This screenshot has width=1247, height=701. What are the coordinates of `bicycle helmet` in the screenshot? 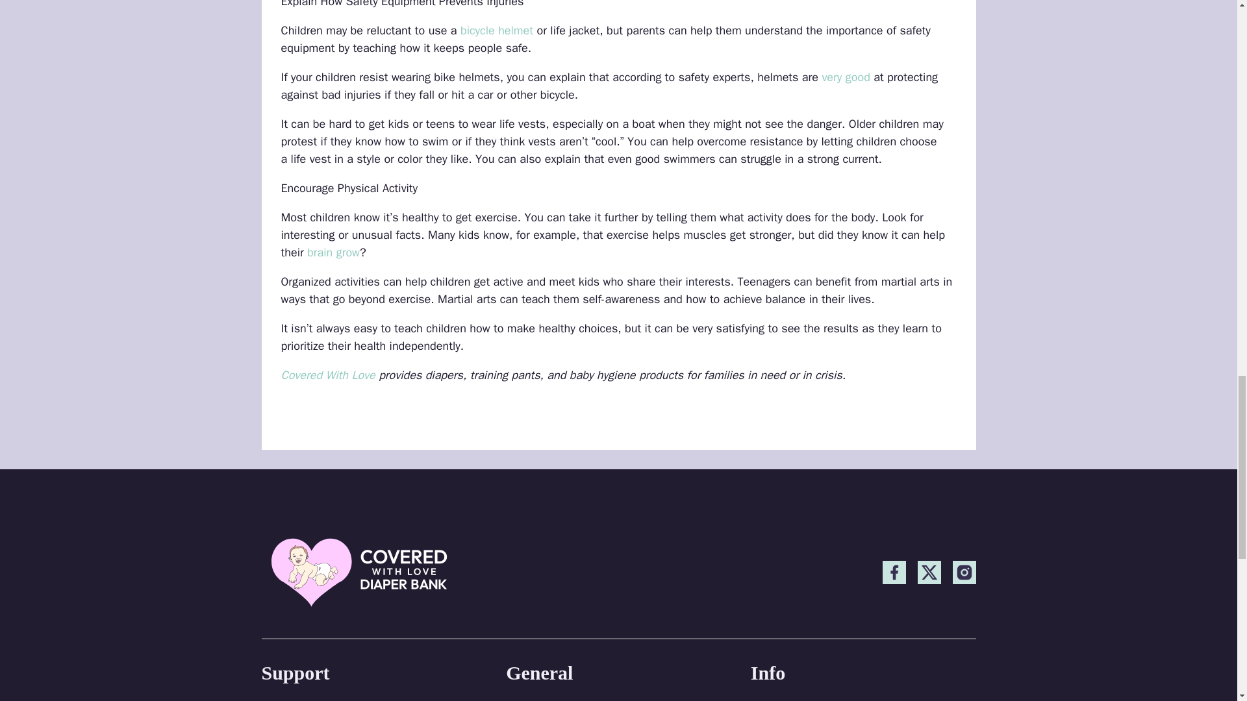 It's located at (496, 30).